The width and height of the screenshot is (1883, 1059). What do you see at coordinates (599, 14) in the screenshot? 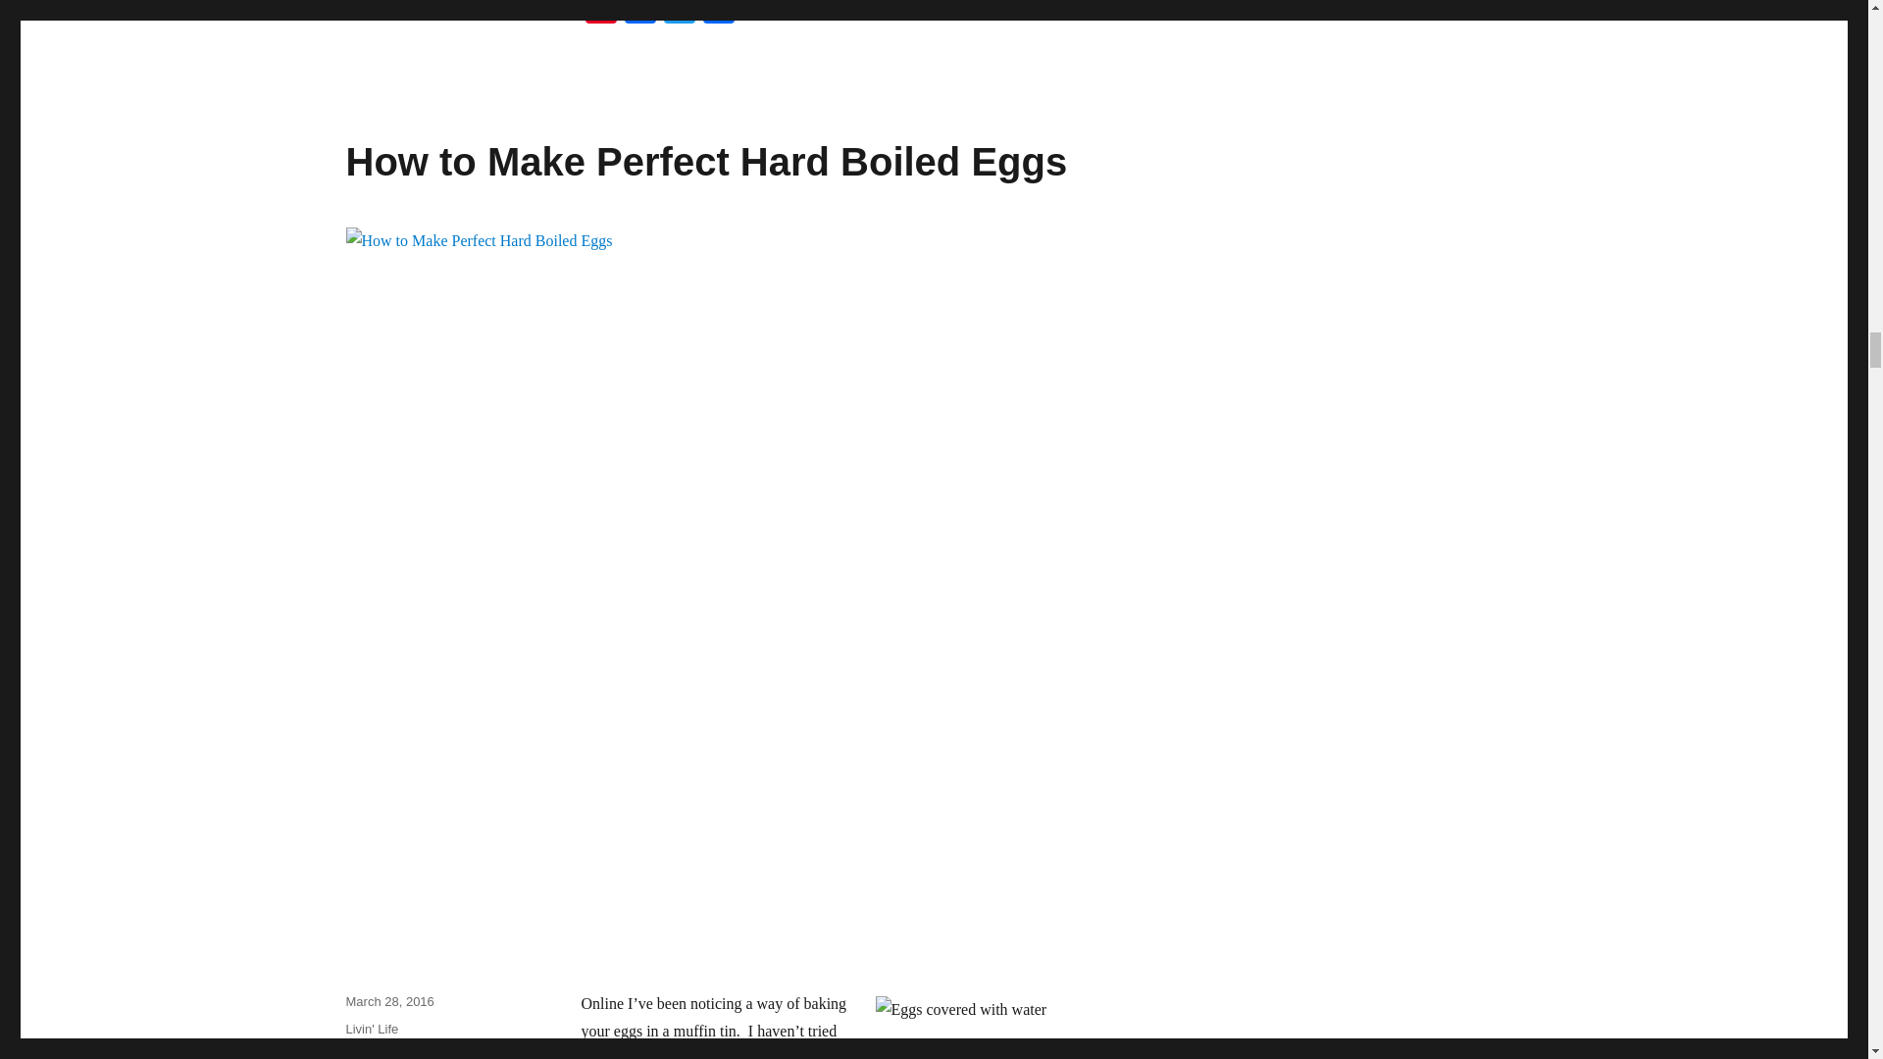
I see `Pinterest` at bounding box center [599, 14].